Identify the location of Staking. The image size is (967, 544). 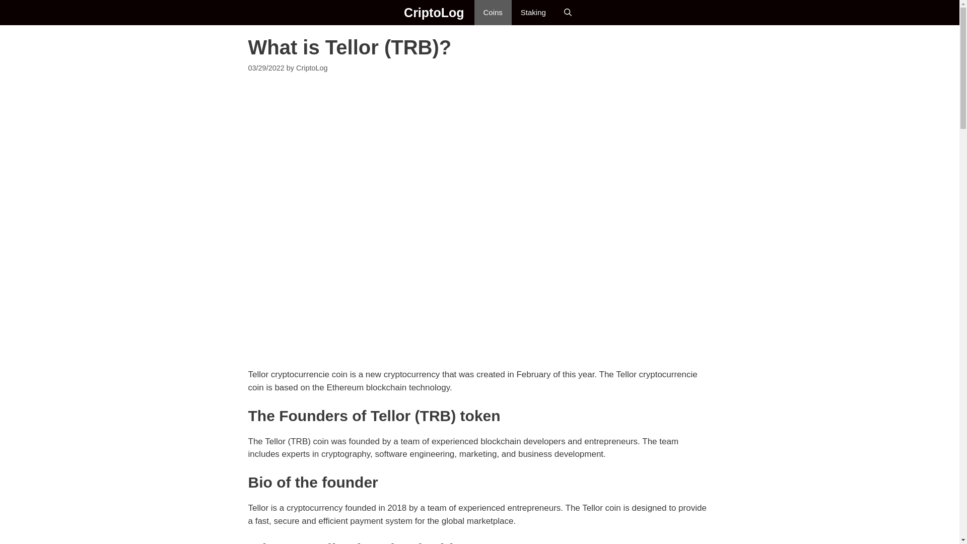
(533, 12).